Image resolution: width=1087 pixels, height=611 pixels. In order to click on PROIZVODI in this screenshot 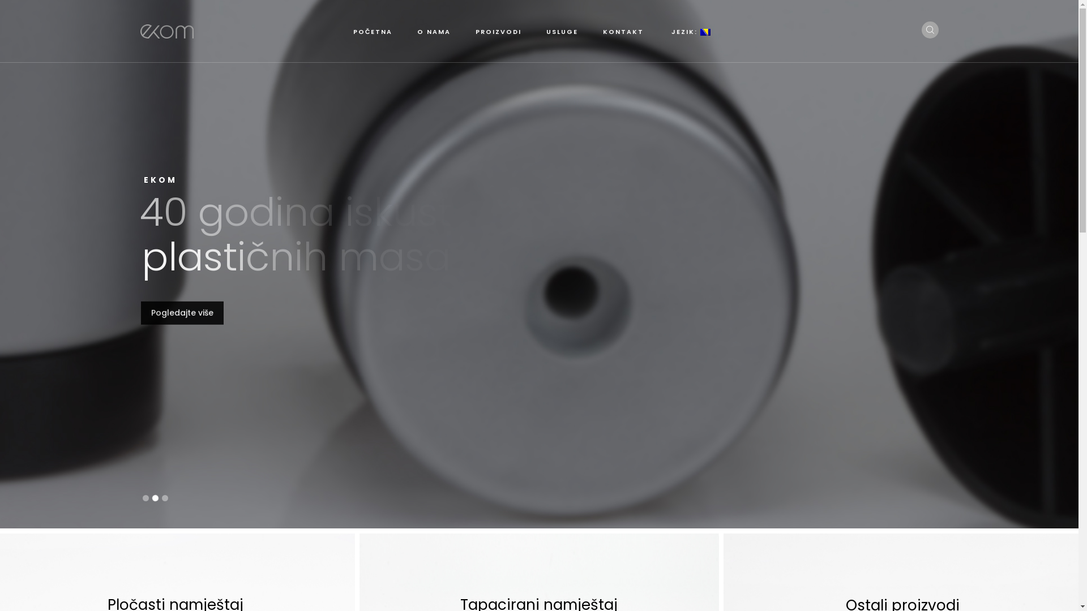, I will do `click(498, 32)`.